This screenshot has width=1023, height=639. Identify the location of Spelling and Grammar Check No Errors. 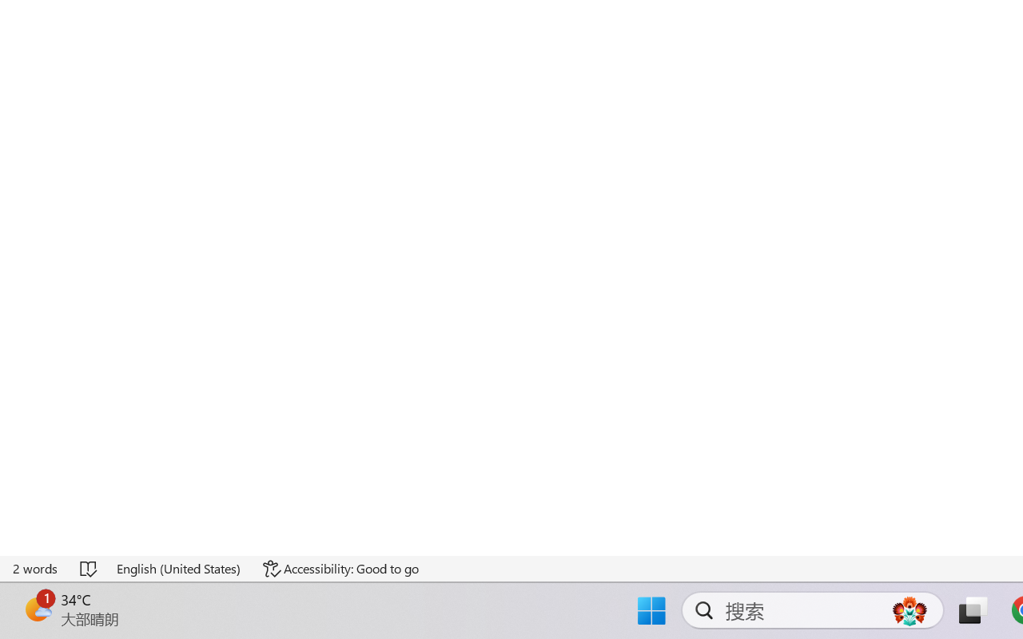
(90, 569).